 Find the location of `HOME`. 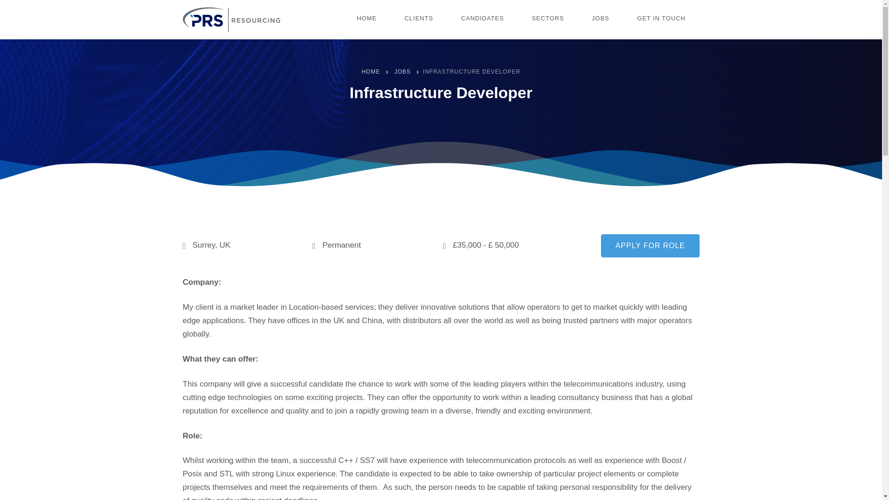

HOME is located at coordinates (367, 19).